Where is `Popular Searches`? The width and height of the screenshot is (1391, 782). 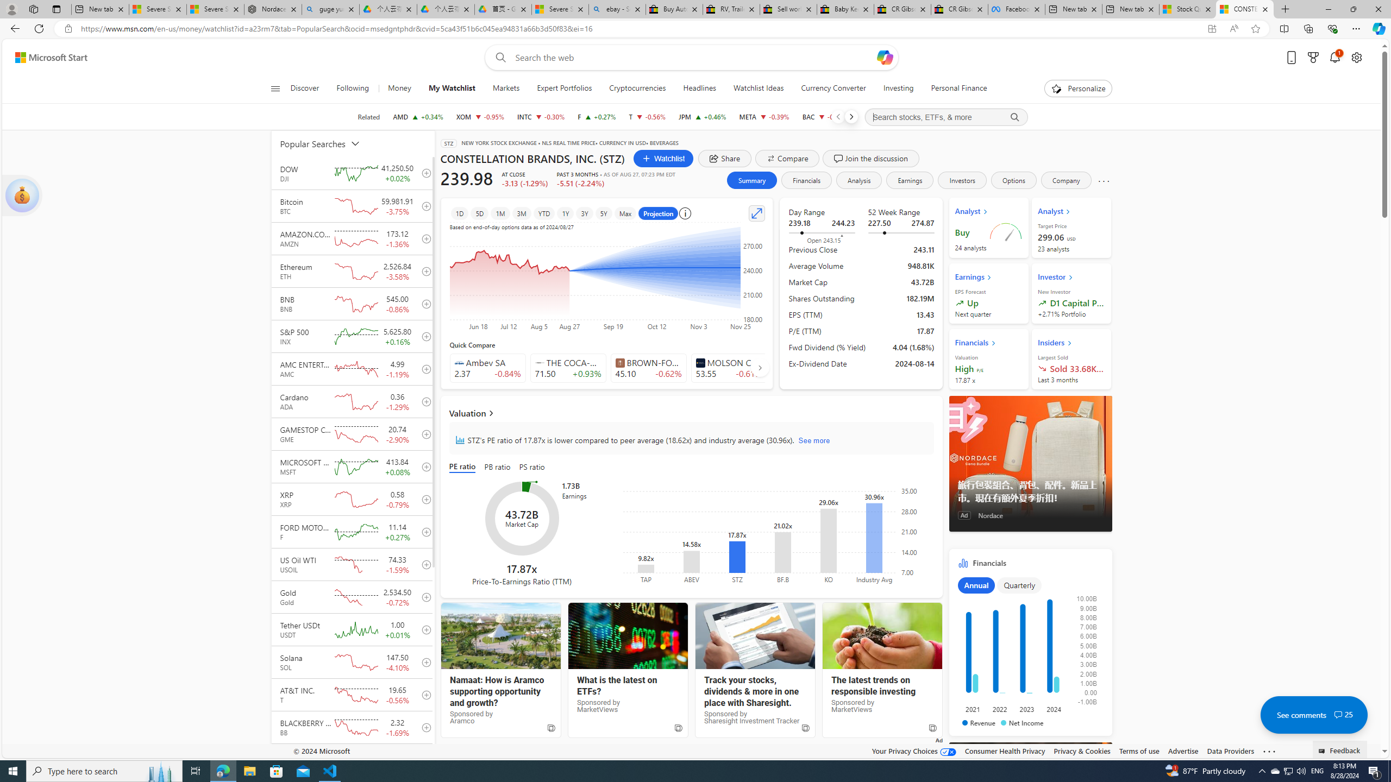
Popular Searches is located at coordinates (327, 143).